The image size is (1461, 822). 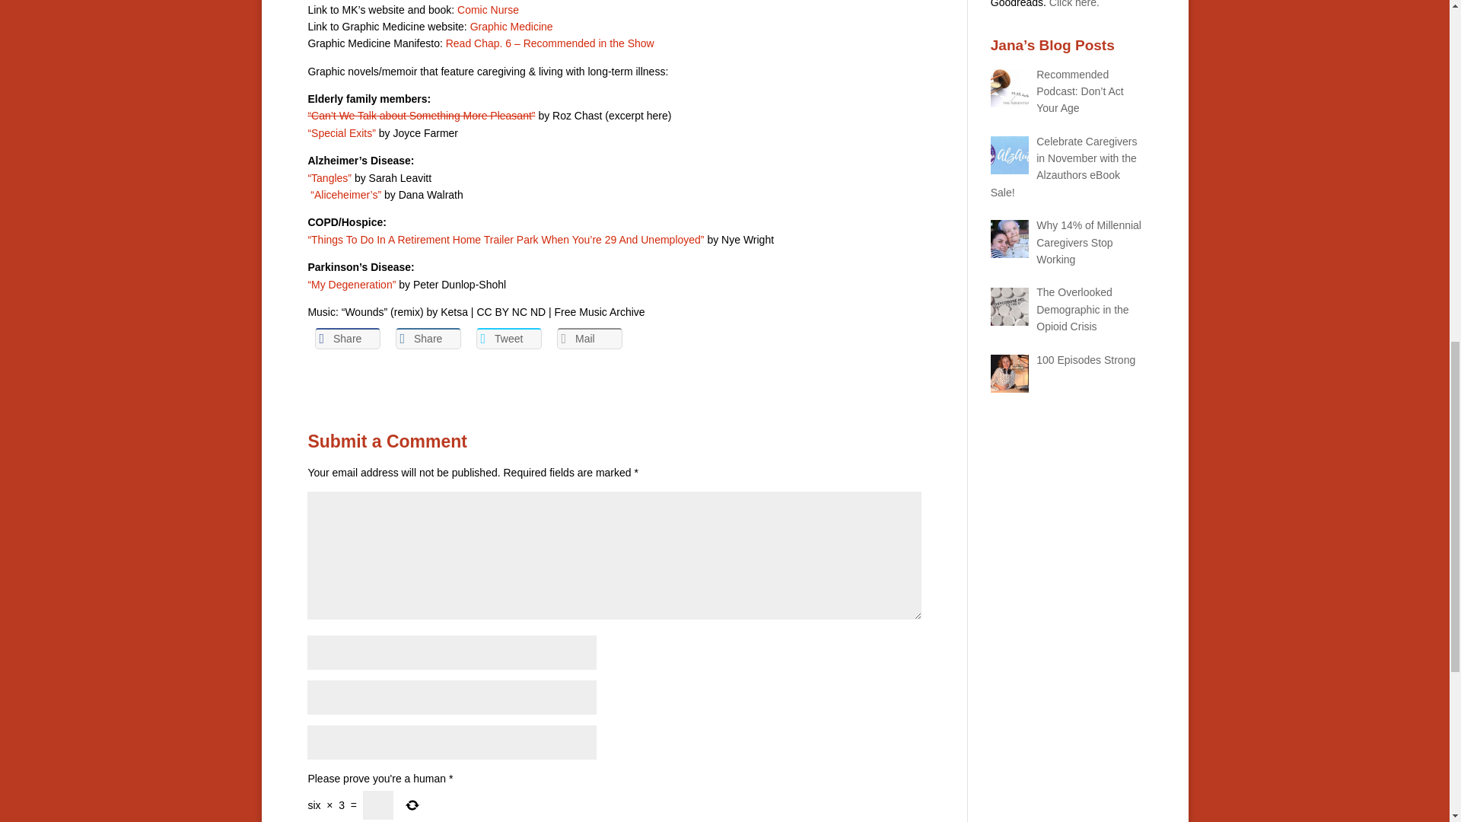 What do you see at coordinates (508, 338) in the screenshot?
I see `Tweet` at bounding box center [508, 338].